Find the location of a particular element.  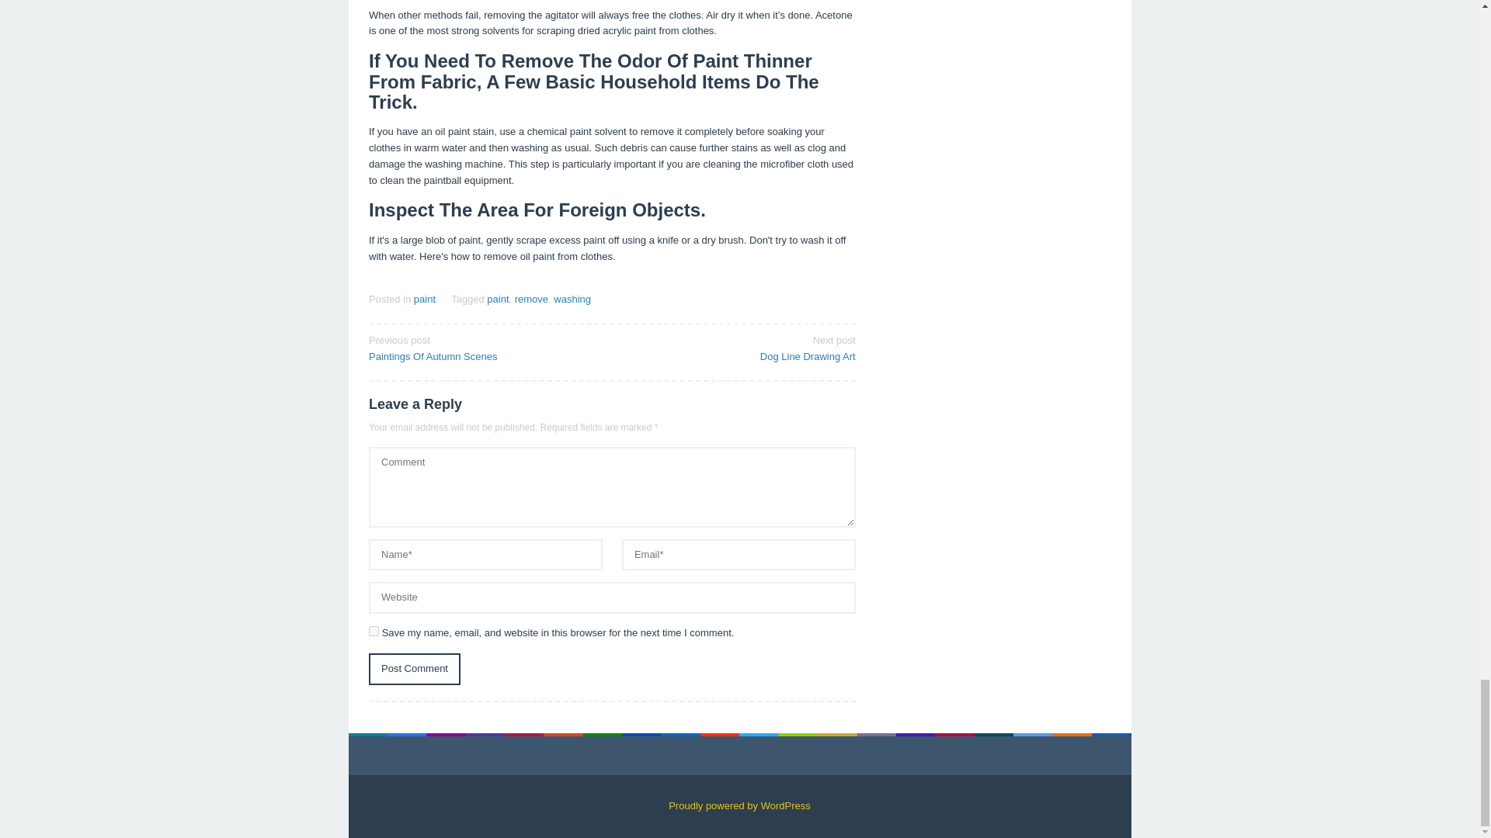

yes is located at coordinates (739, 347).